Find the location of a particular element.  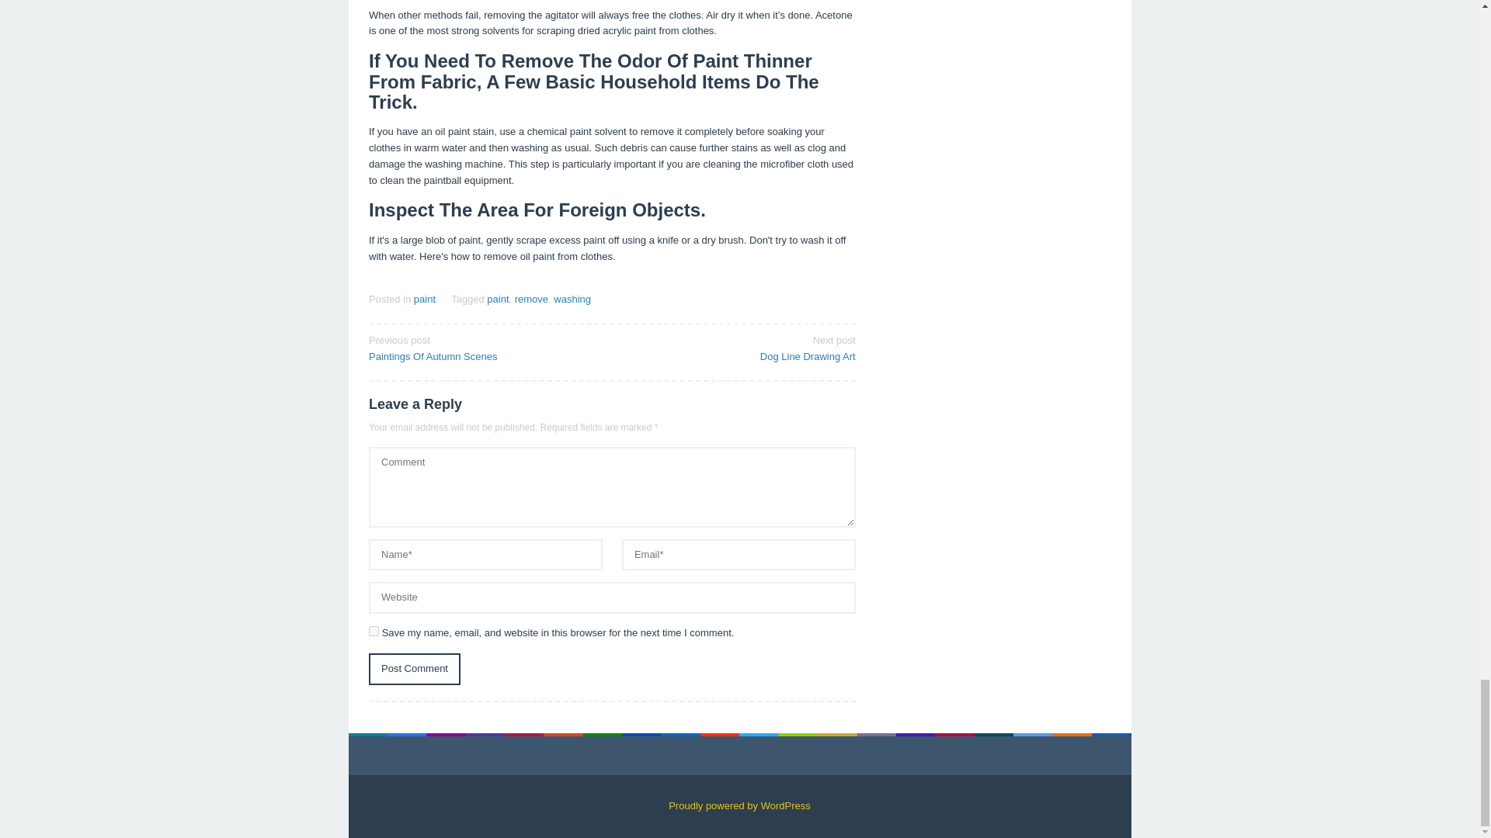

yes is located at coordinates (739, 347).